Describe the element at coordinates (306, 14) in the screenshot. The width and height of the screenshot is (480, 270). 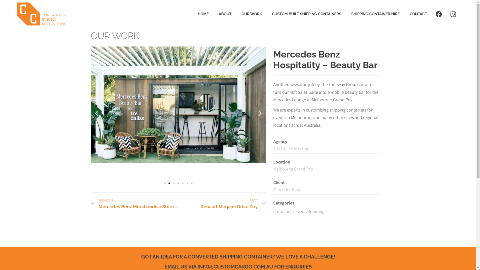
I see `CUSTOM BUILT SHIPPING CONTAINERS` at that location.